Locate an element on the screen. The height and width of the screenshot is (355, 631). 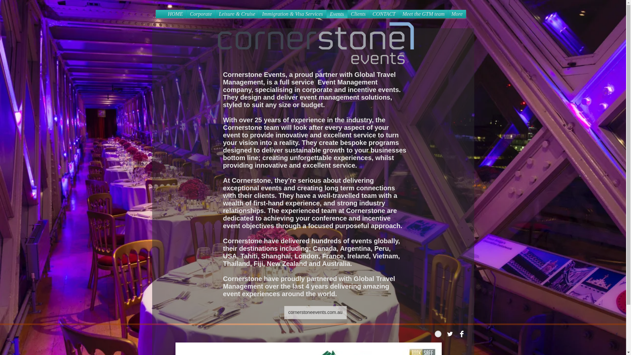
Corporate is located at coordinates (201, 14).